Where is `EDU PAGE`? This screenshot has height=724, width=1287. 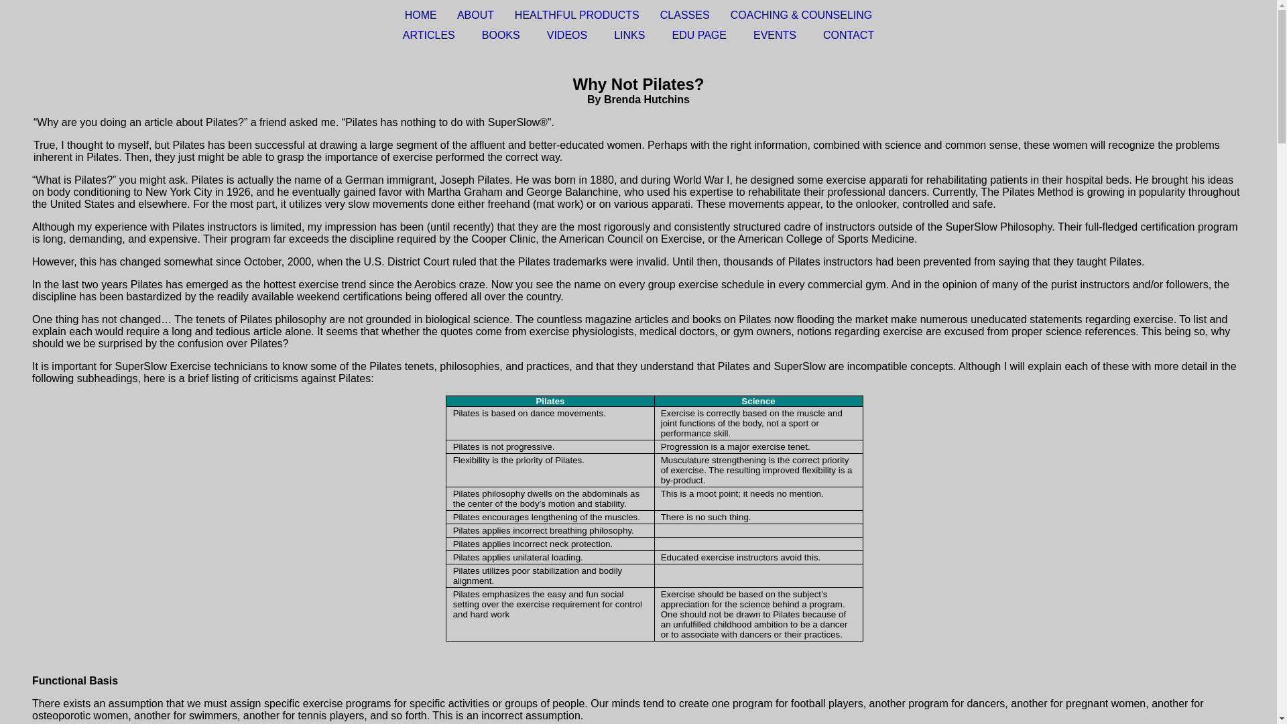 EDU PAGE is located at coordinates (699, 35).